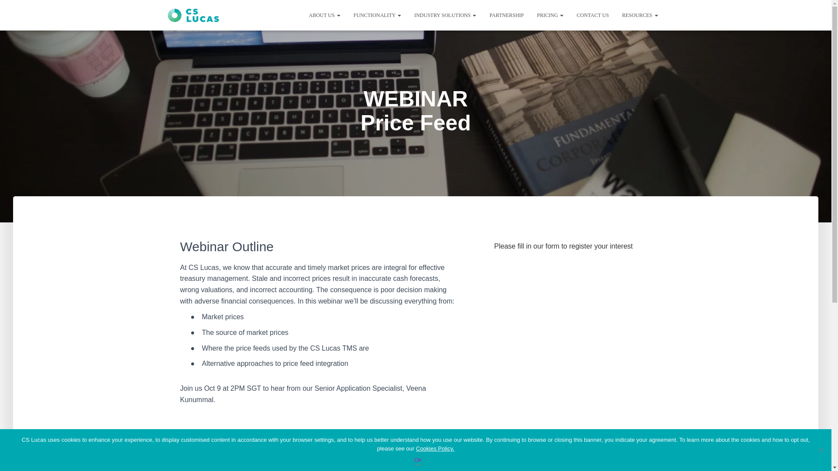  Describe the element at coordinates (324, 15) in the screenshot. I see `ABOUT US` at that location.